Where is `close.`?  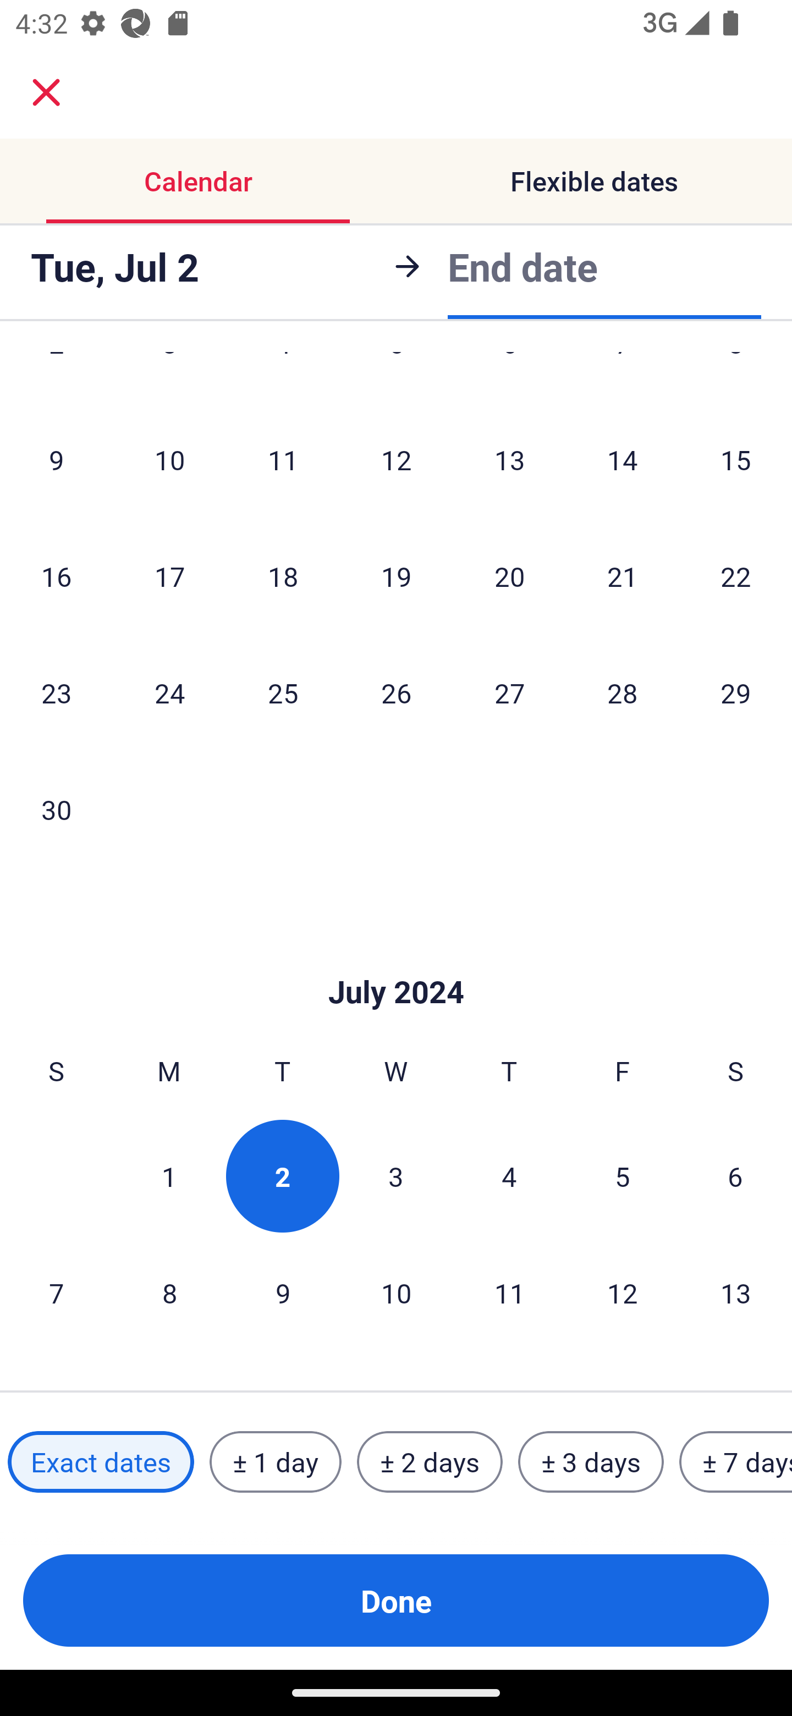 close. is located at coordinates (46, 92).